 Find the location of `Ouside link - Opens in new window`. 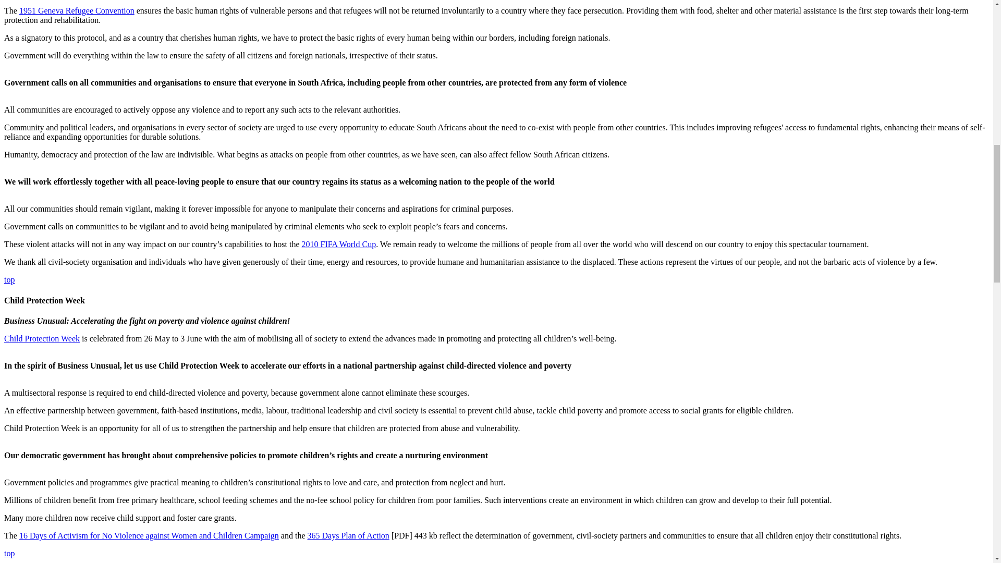

Ouside link - Opens in new window is located at coordinates (339, 244).